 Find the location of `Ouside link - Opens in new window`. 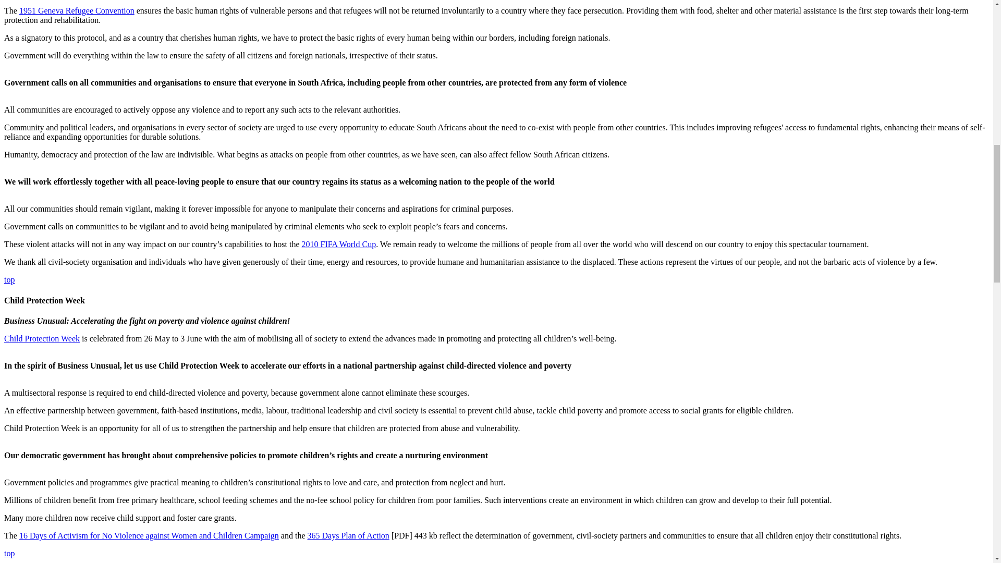

Ouside link - Opens in new window is located at coordinates (339, 244).